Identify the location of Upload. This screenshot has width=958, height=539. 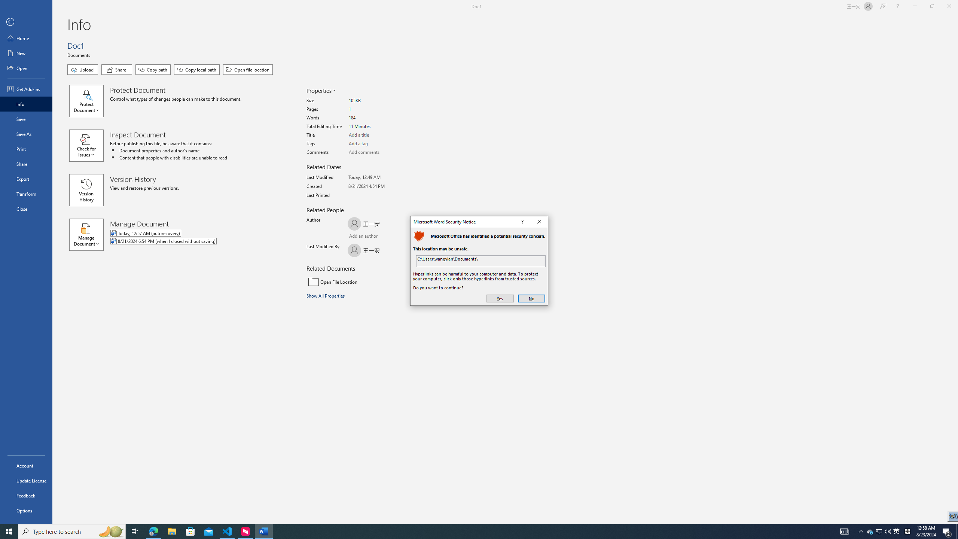
(82, 70).